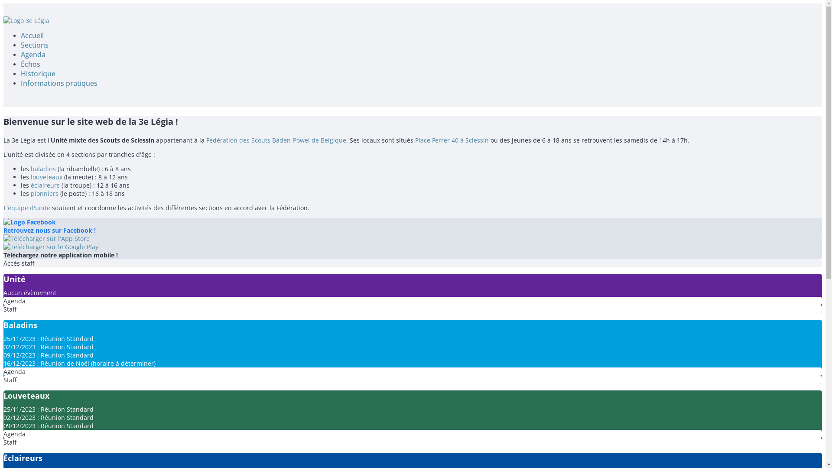  Describe the element at coordinates (45, 193) in the screenshot. I see `pionniers` at that location.